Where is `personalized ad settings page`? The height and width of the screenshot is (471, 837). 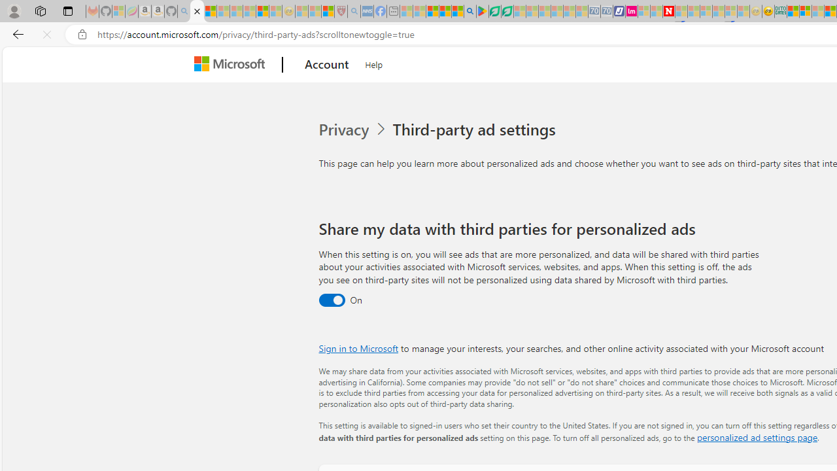
personalized ad settings page is located at coordinates (757, 437).